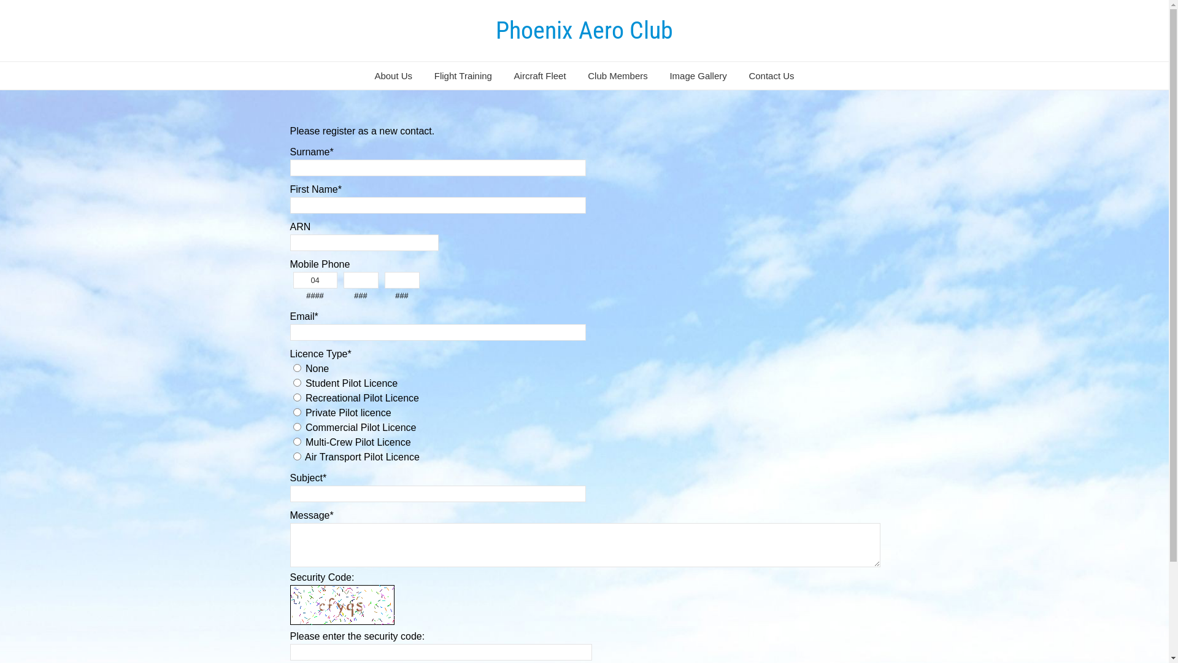 This screenshot has width=1178, height=663. What do you see at coordinates (618, 76) in the screenshot?
I see `Club Members` at bounding box center [618, 76].